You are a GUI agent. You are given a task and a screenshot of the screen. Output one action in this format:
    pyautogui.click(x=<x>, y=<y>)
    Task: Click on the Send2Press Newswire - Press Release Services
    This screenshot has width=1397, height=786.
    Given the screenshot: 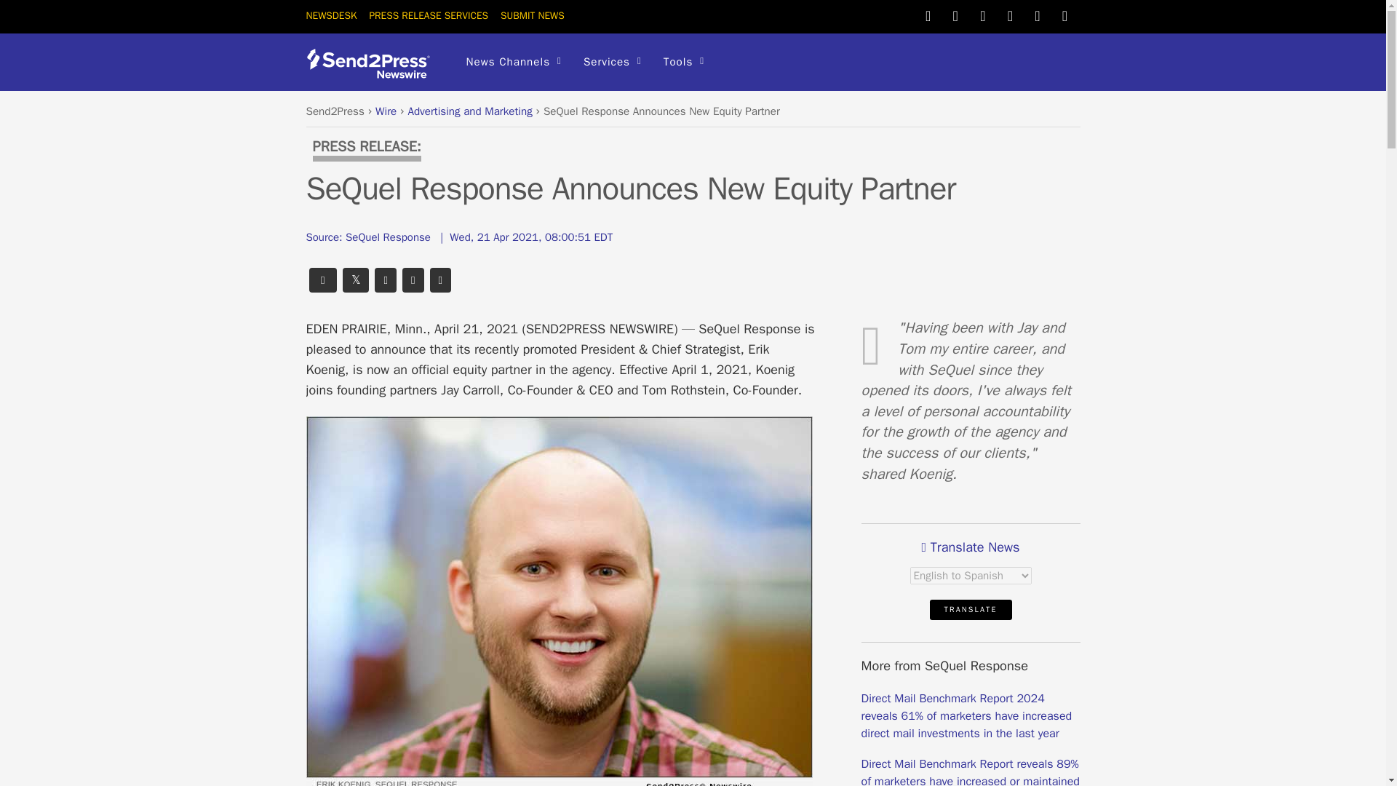 What is the action you would take?
    pyautogui.click(x=373, y=73)
    